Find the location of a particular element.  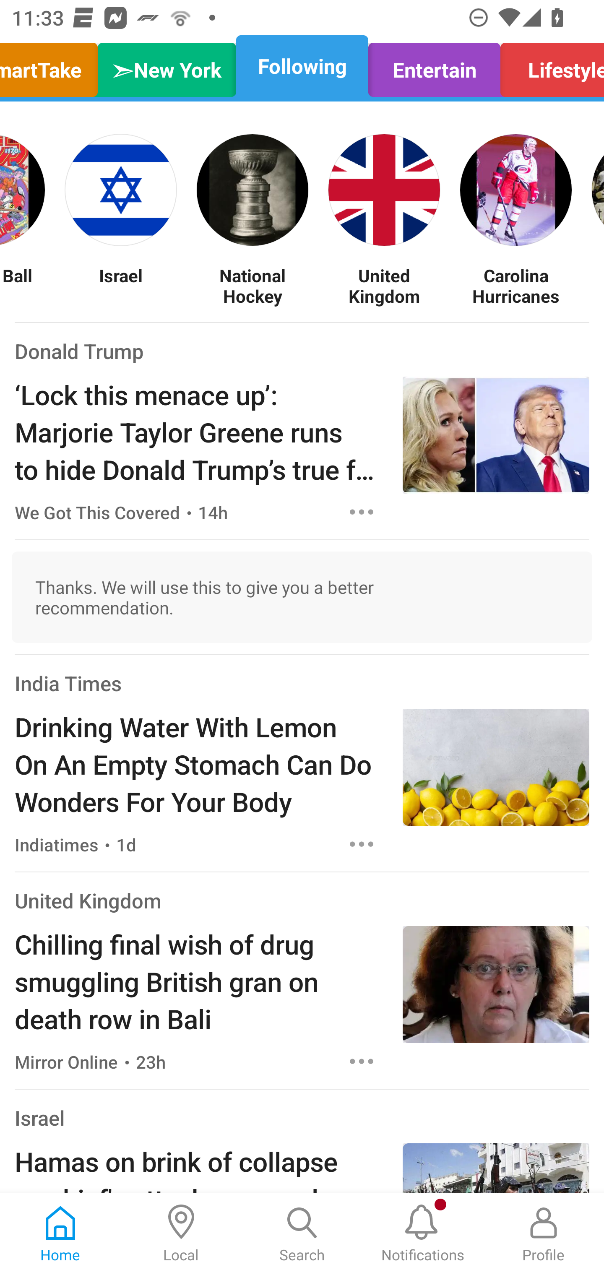

United Kingdom is located at coordinates (88, 900).